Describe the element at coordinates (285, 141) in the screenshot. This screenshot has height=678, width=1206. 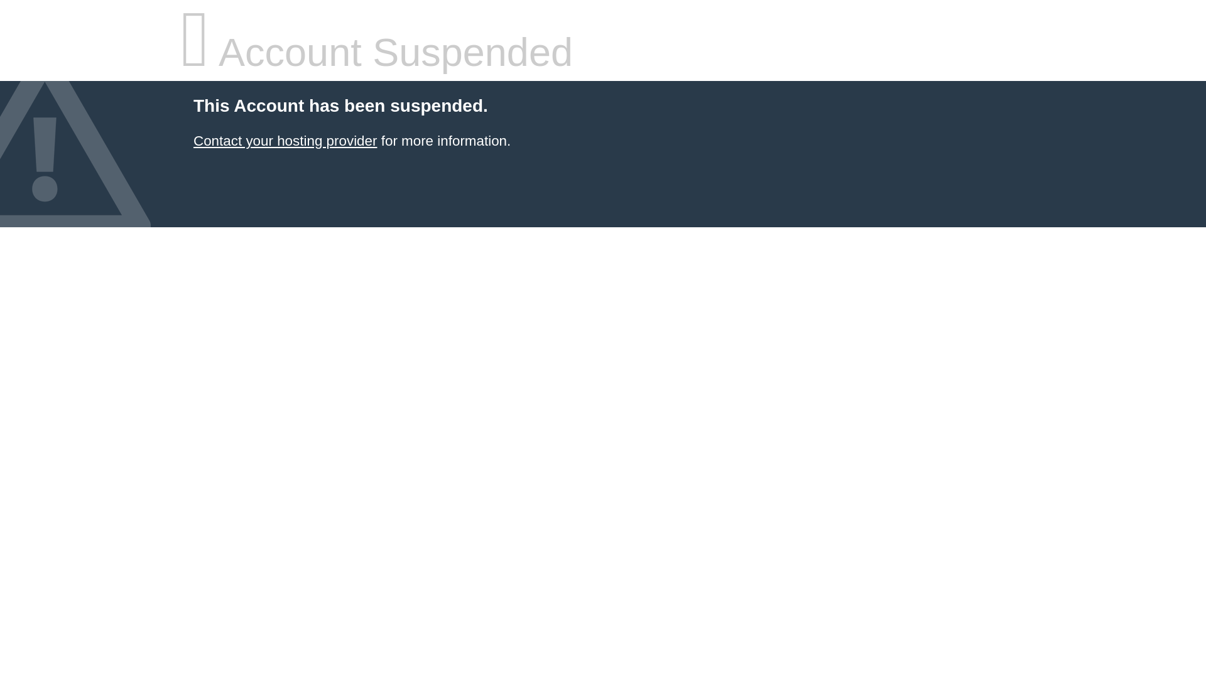
I see `Contact your hosting provider` at that location.